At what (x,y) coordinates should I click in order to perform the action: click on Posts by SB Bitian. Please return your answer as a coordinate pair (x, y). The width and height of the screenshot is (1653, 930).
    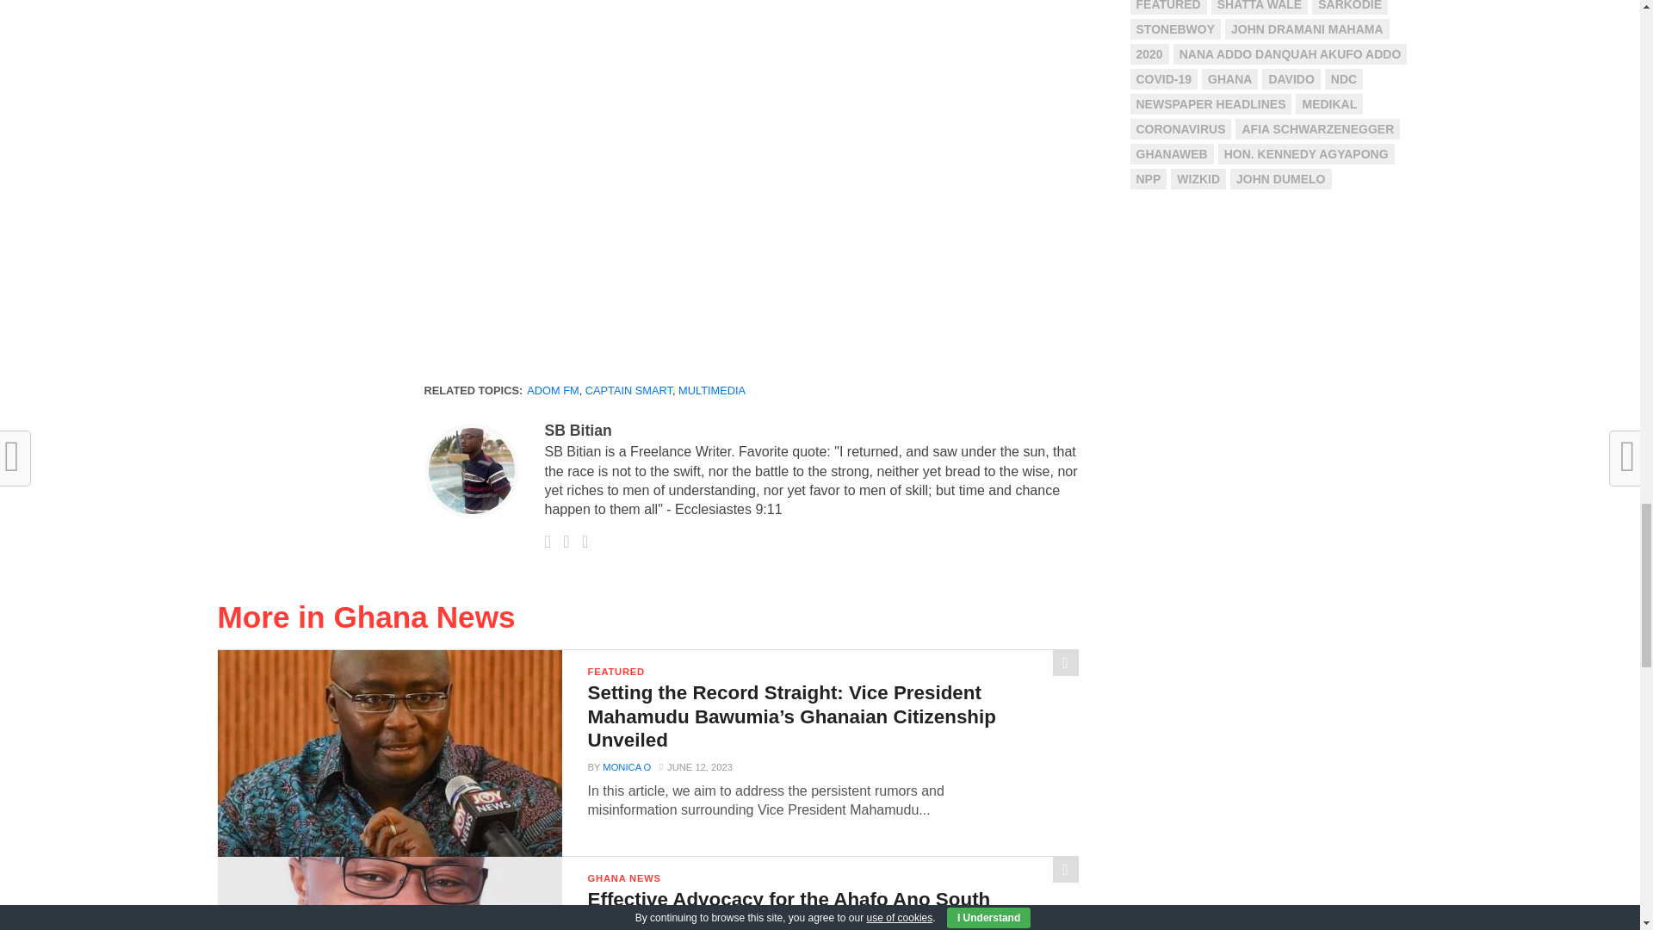
    Looking at the image, I should click on (577, 431).